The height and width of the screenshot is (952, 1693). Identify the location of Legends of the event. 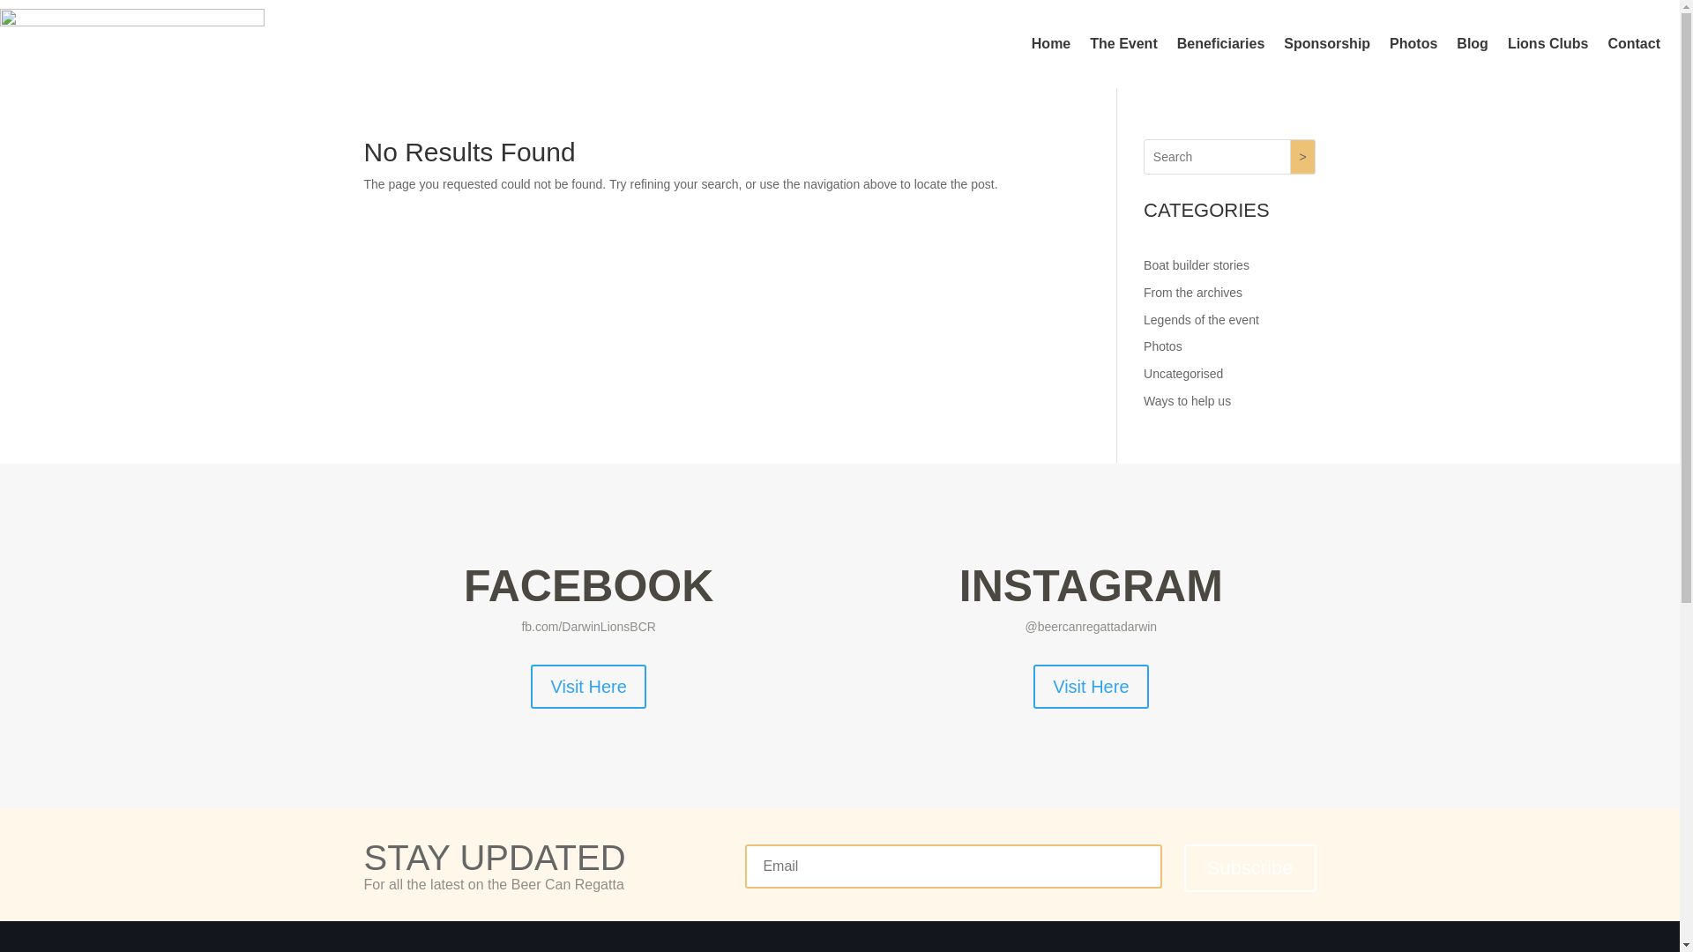
(1201, 320).